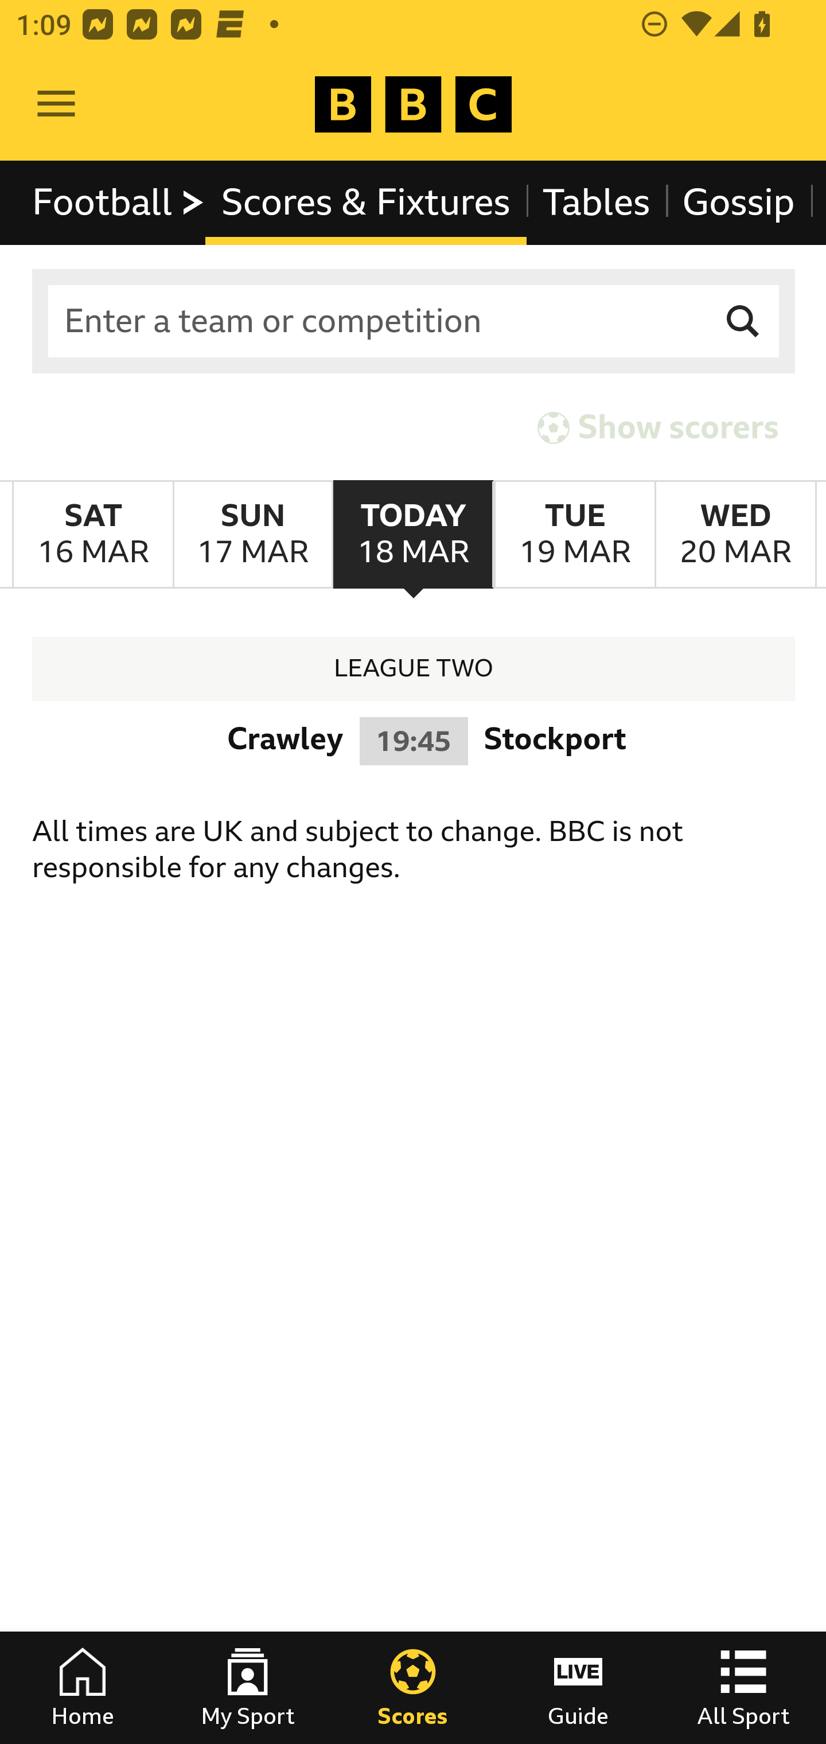 This screenshot has width=826, height=1744. I want to click on My Sport, so click(248, 1688).